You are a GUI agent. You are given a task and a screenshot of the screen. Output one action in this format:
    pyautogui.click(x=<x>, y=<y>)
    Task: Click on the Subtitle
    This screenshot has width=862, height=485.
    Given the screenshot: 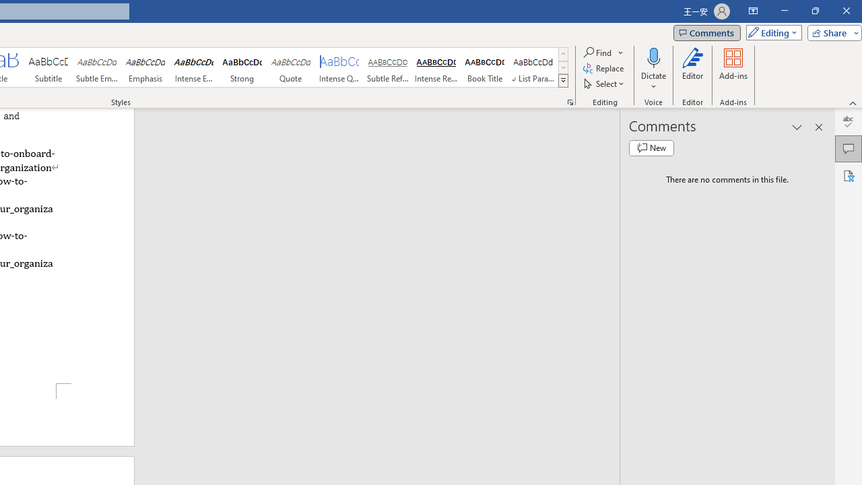 What is the action you would take?
    pyautogui.click(x=48, y=67)
    